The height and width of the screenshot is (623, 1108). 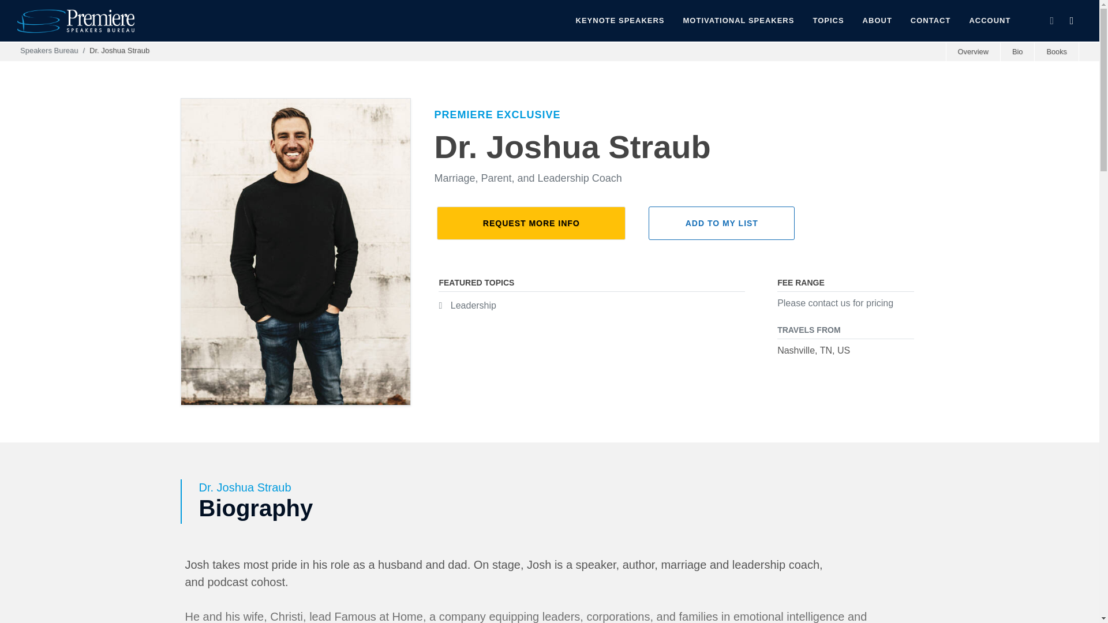 What do you see at coordinates (990, 21) in the screenshot?
I see `ACCOUNT` at bounding box center [990, 21].